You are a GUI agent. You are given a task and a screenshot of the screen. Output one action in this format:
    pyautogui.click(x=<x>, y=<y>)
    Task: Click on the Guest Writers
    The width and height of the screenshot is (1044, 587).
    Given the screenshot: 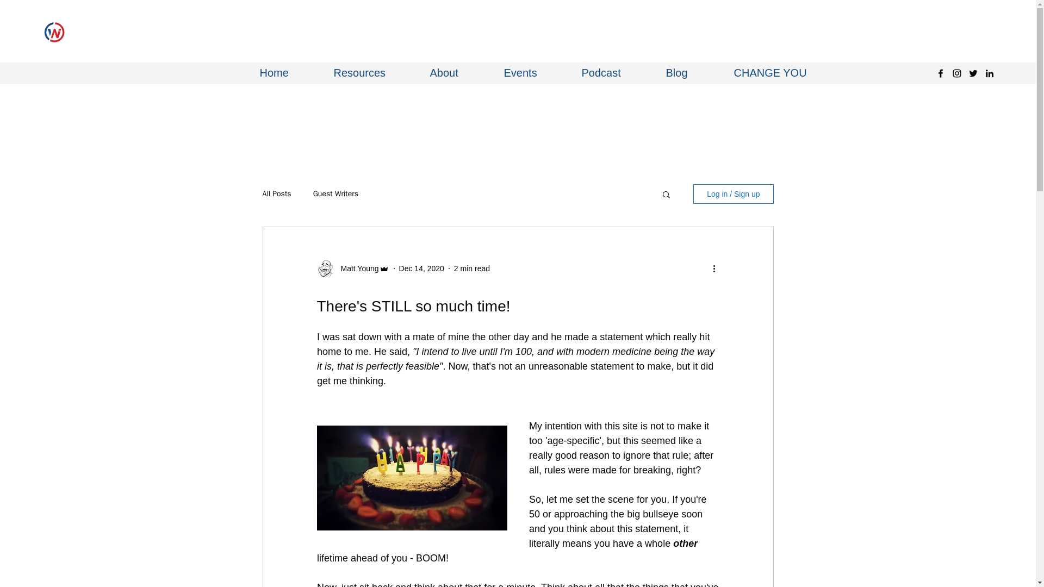 What is the action you would take?
    pyautogui.click(x=335, y=193)
    